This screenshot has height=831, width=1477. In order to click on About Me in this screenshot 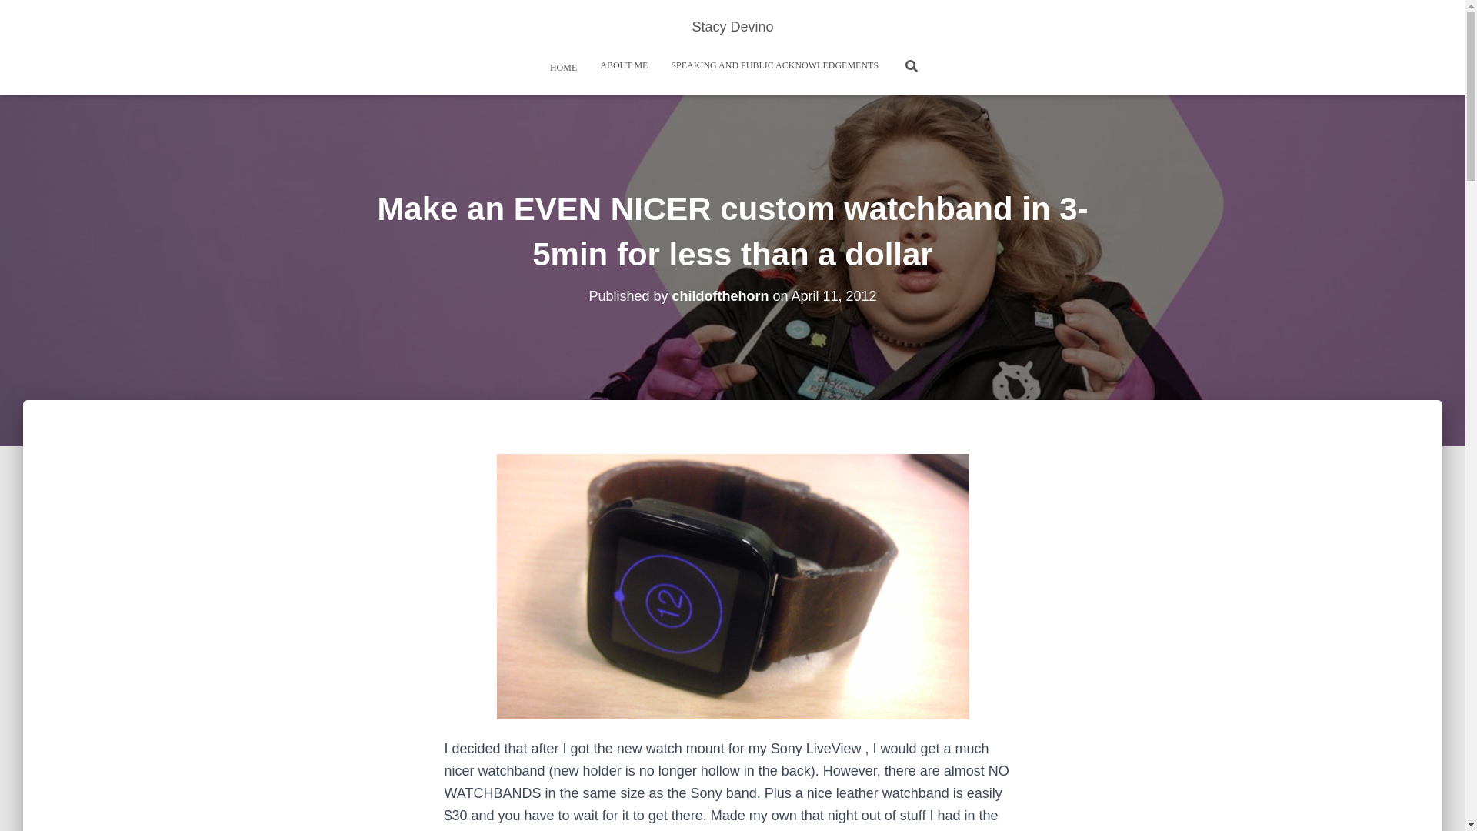, I will do `click(623, 65)`.